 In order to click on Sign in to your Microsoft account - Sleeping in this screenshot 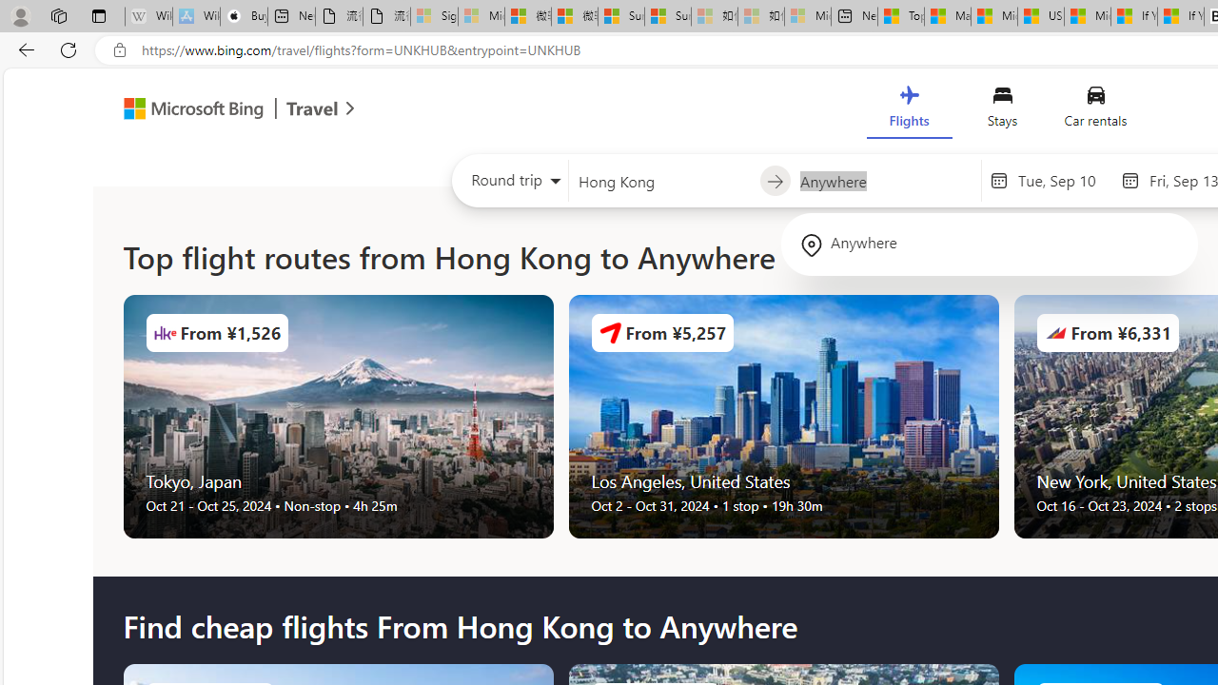, I will do `click(434, 17)`.